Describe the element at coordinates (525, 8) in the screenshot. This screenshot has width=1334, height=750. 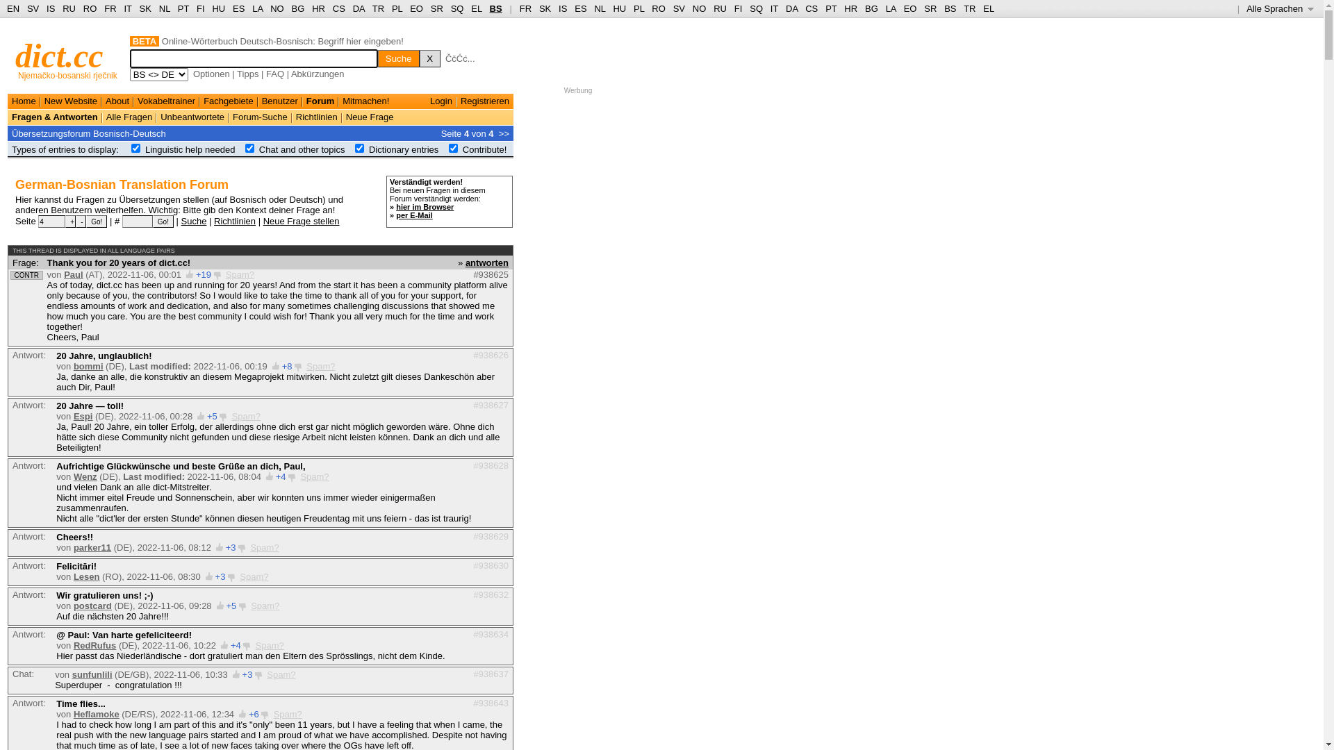
I see `FR` at that location.